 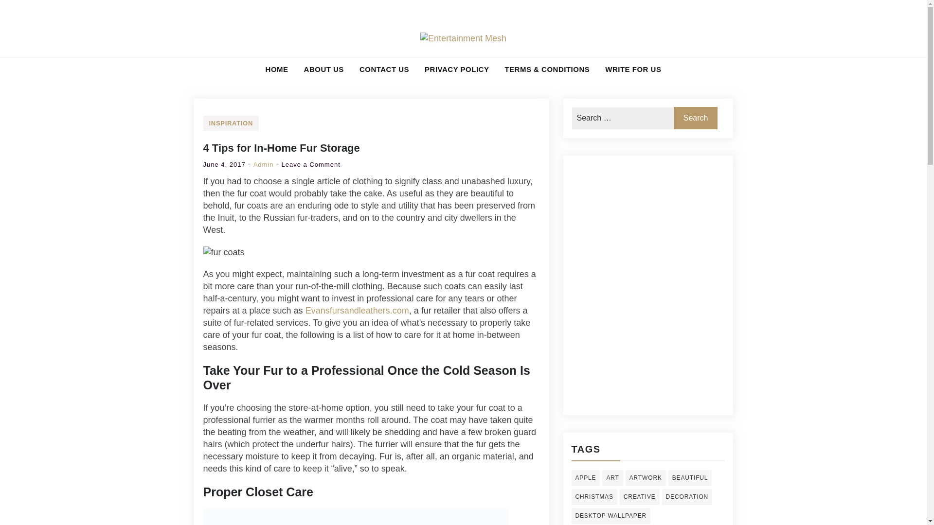 What do you see at coordinates (612, 478) in the screenshot?
I see `ART` at bounding box center [612, 478].